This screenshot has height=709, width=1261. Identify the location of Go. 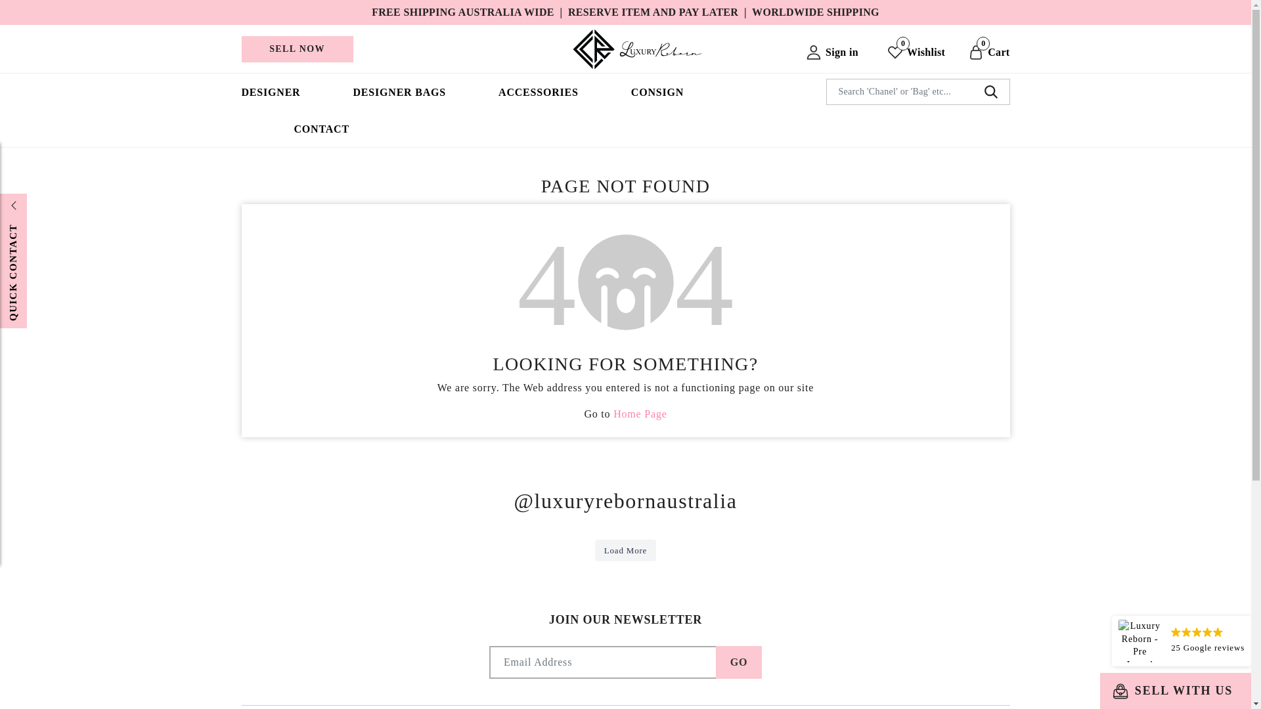
(738, 662).